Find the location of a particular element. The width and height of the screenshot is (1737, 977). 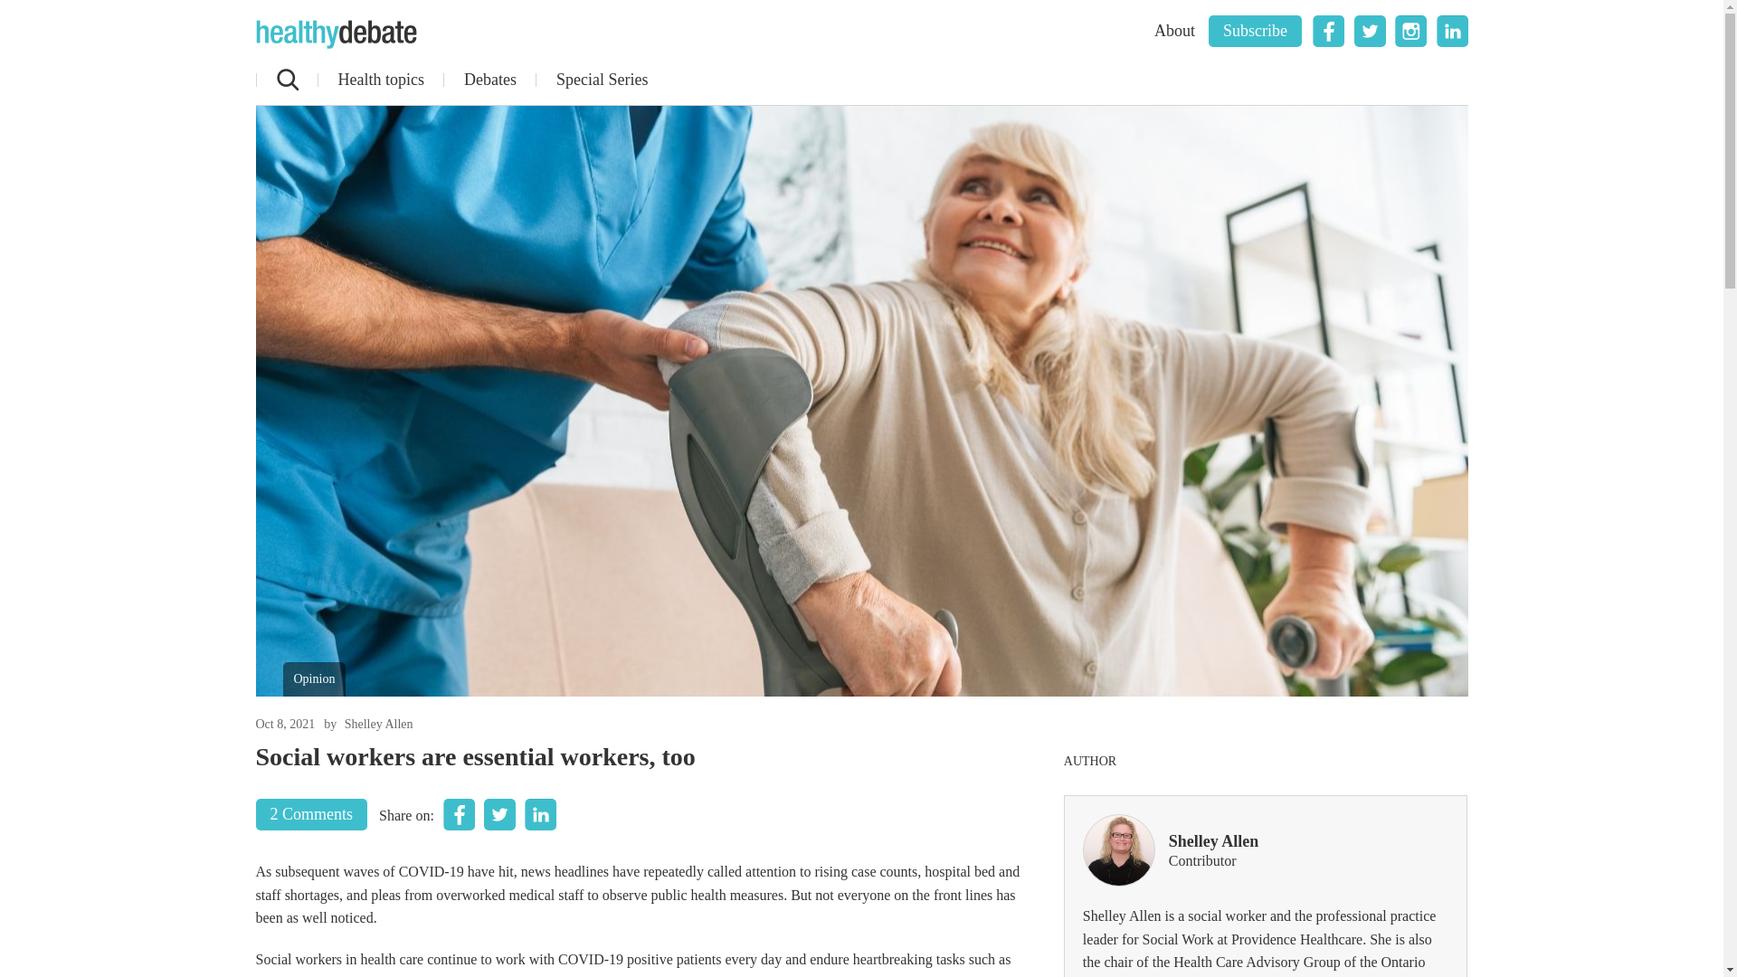

2 Comments is located at coordinates (311, 814).